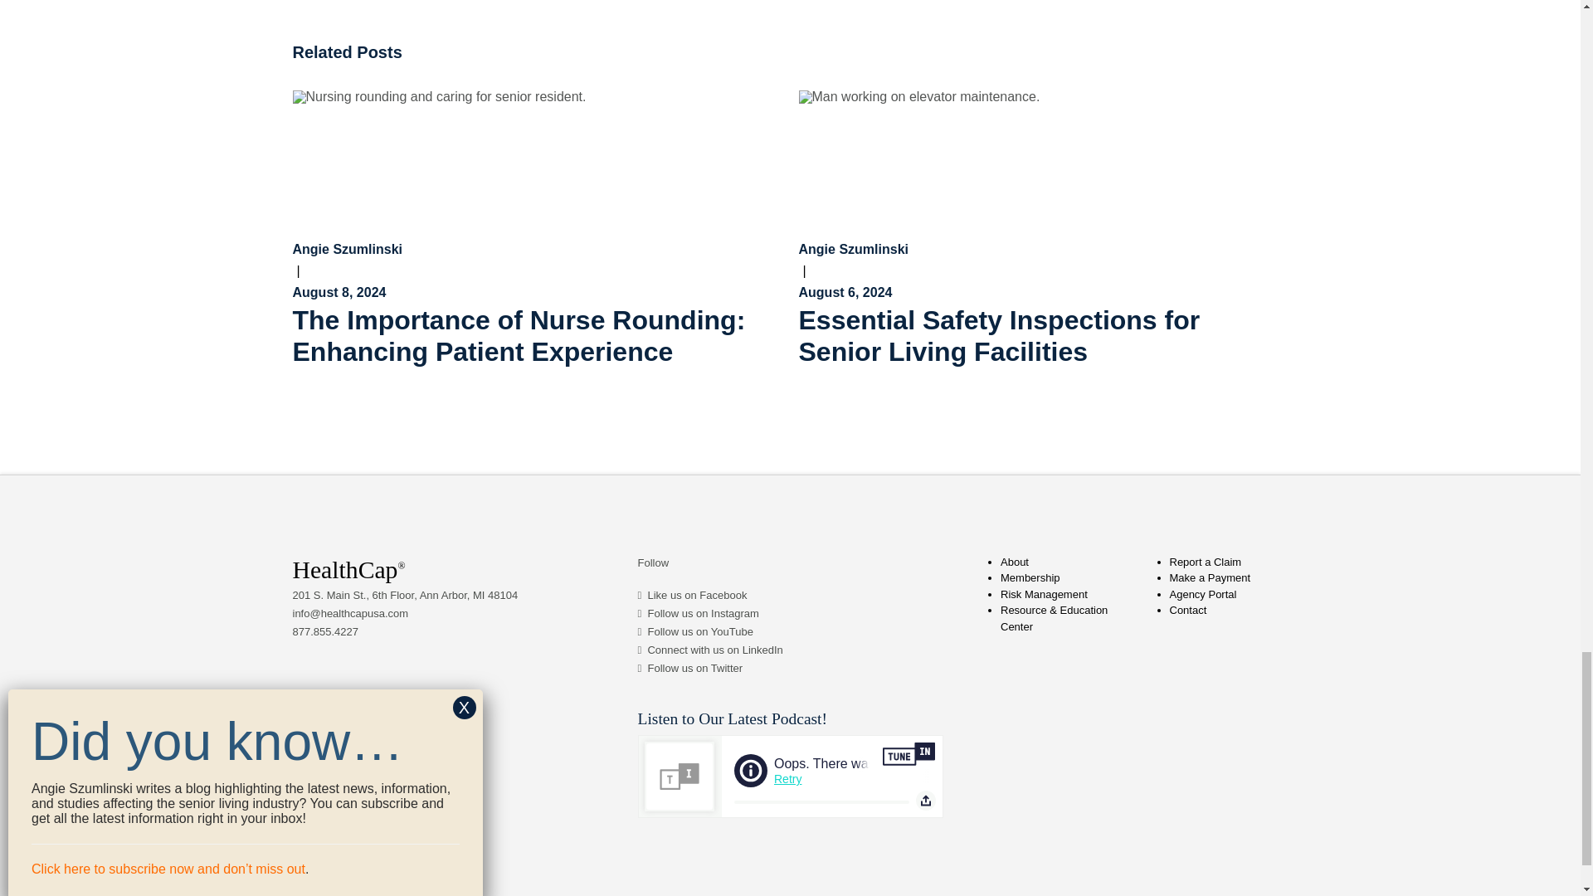  Describe the element at coordinates (714, 650) in the screenshot. I see `Connect with us on LinkedIn` at that location.